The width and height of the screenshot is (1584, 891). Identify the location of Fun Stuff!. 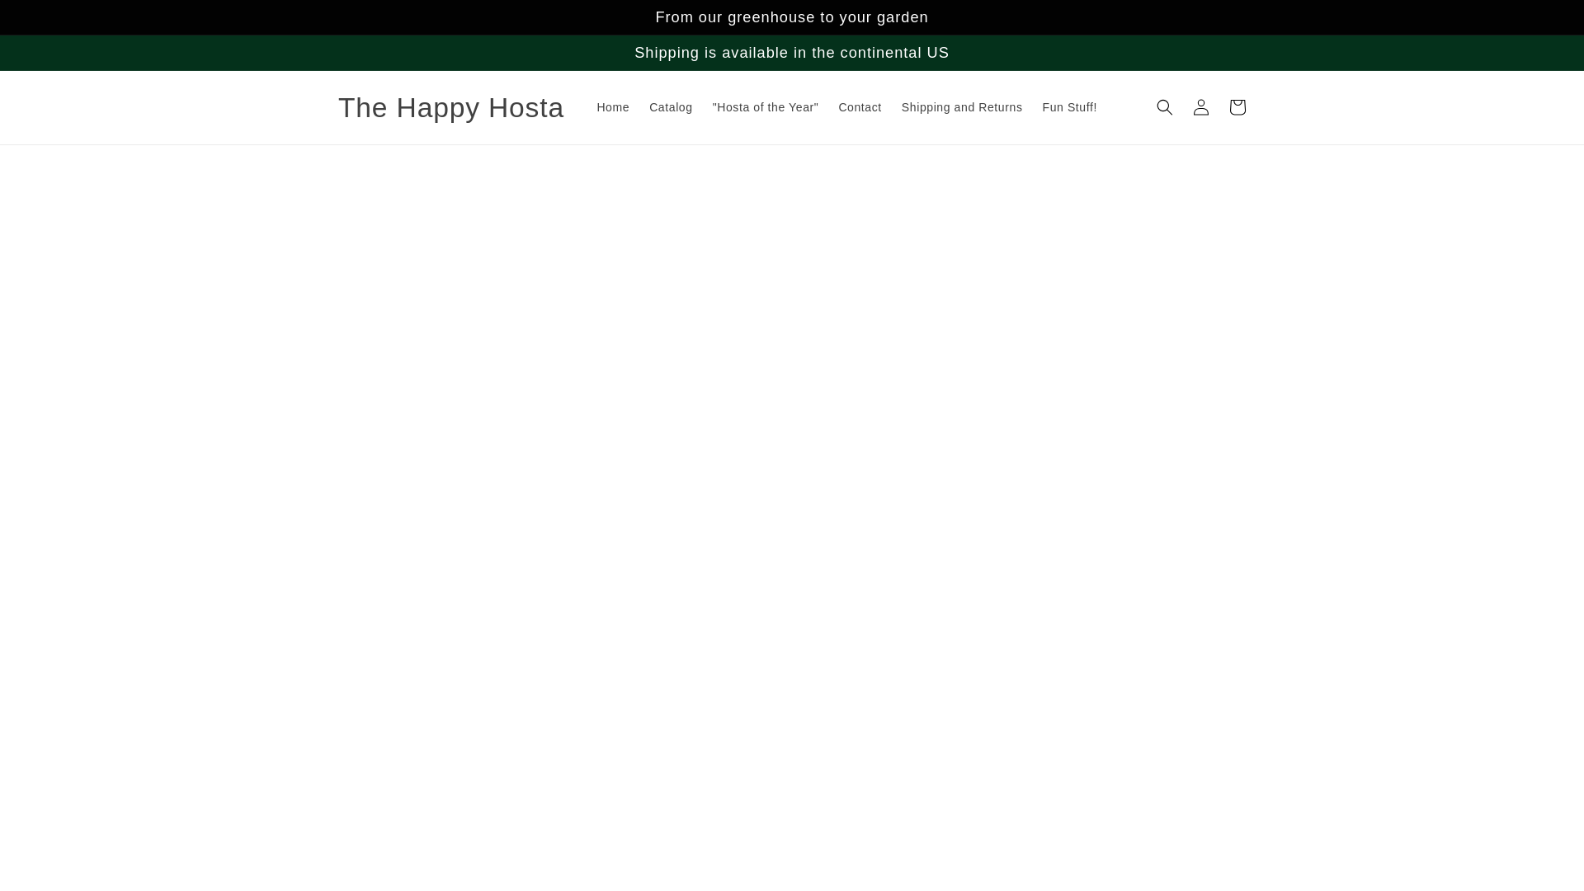
(1069, 107).